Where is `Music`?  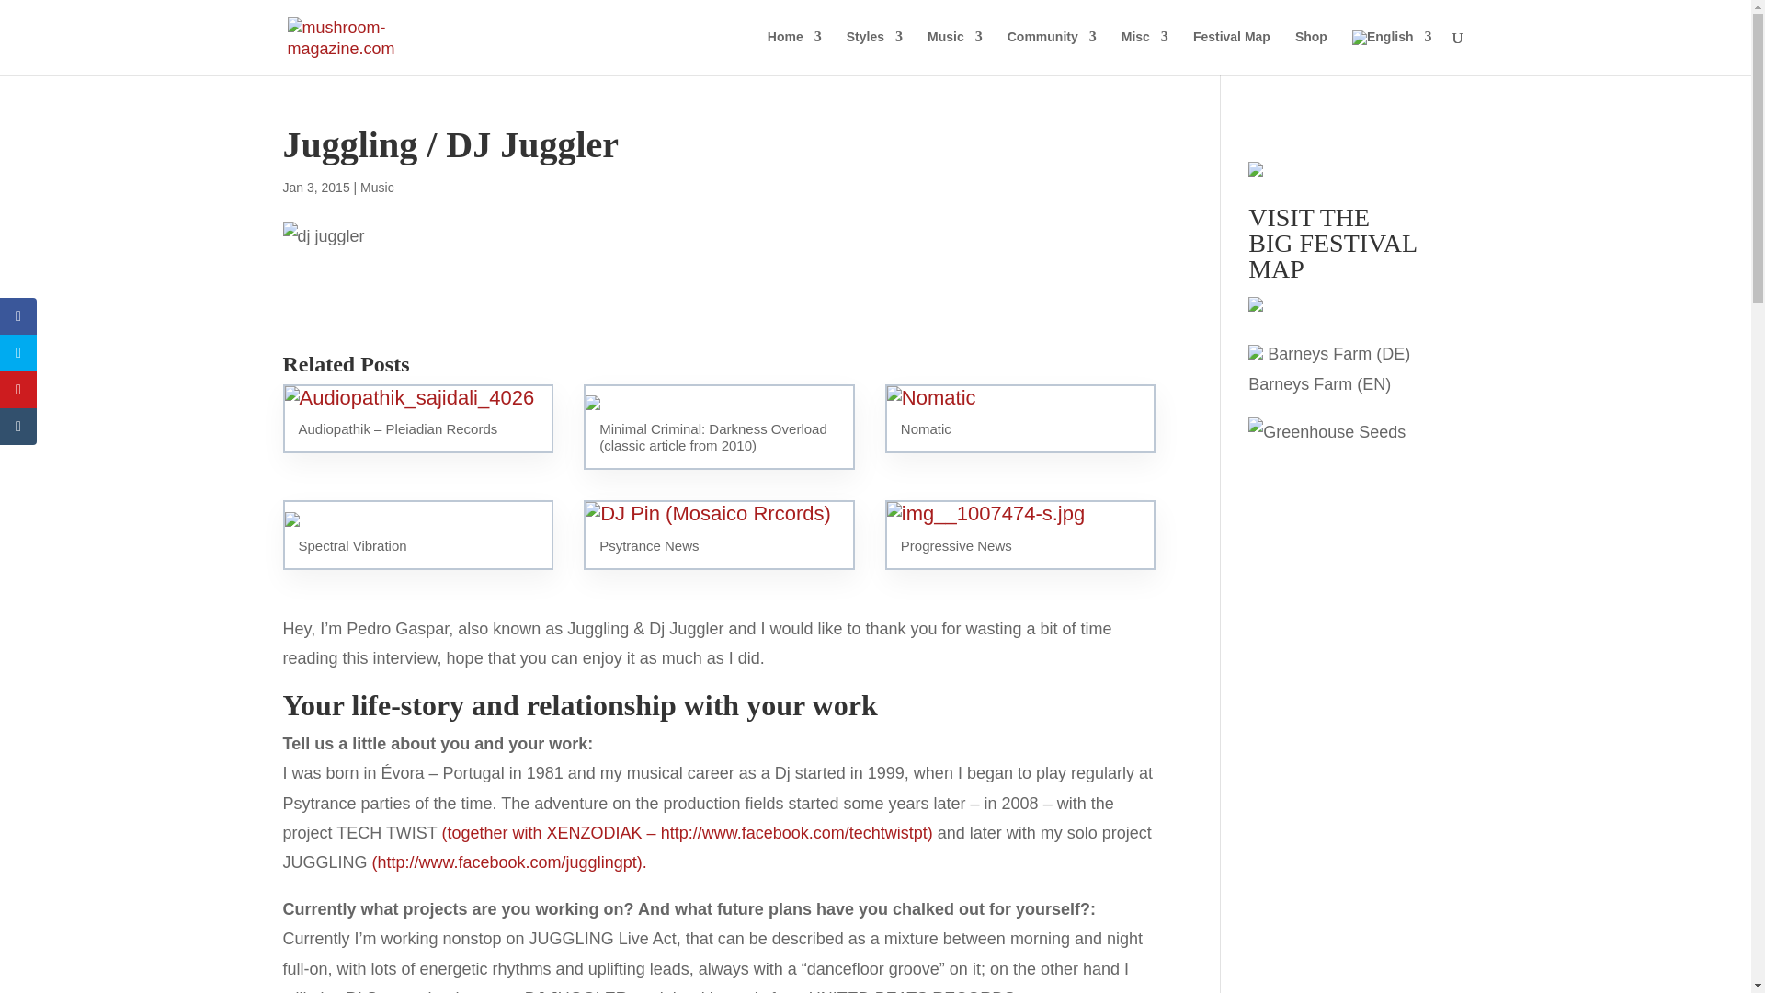
Music is located at coordinates (955, 51).